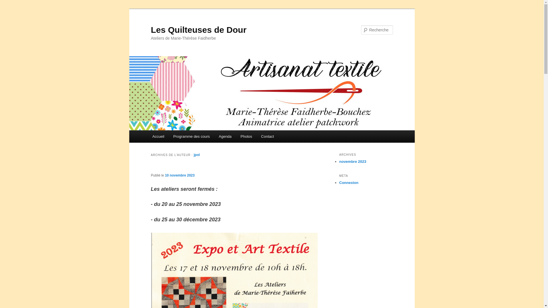 The height and width of the screenshot is (308, 548). What do you see at coordinates (156, 131) in the screenshot?
I see `Aller au contenu principal` at bounding box center [156, 131].